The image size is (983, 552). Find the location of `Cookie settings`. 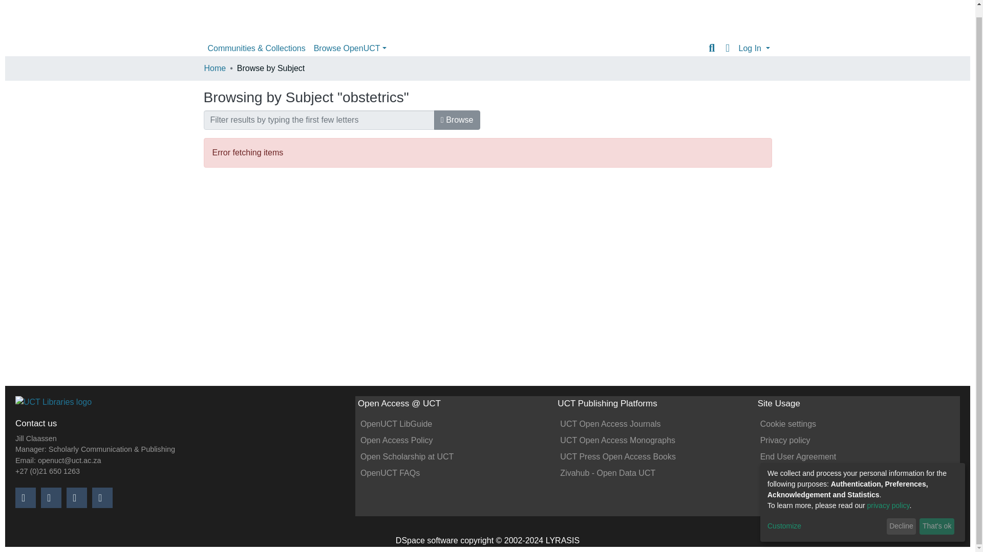

Cookie settings is located at coordinates (787, 424).